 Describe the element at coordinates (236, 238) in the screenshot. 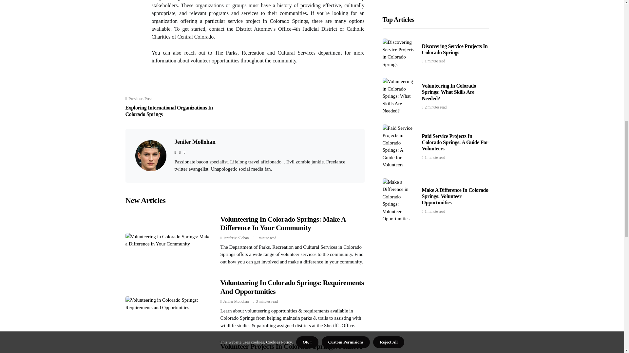

I see `Jenifer Mollohan` at that location.